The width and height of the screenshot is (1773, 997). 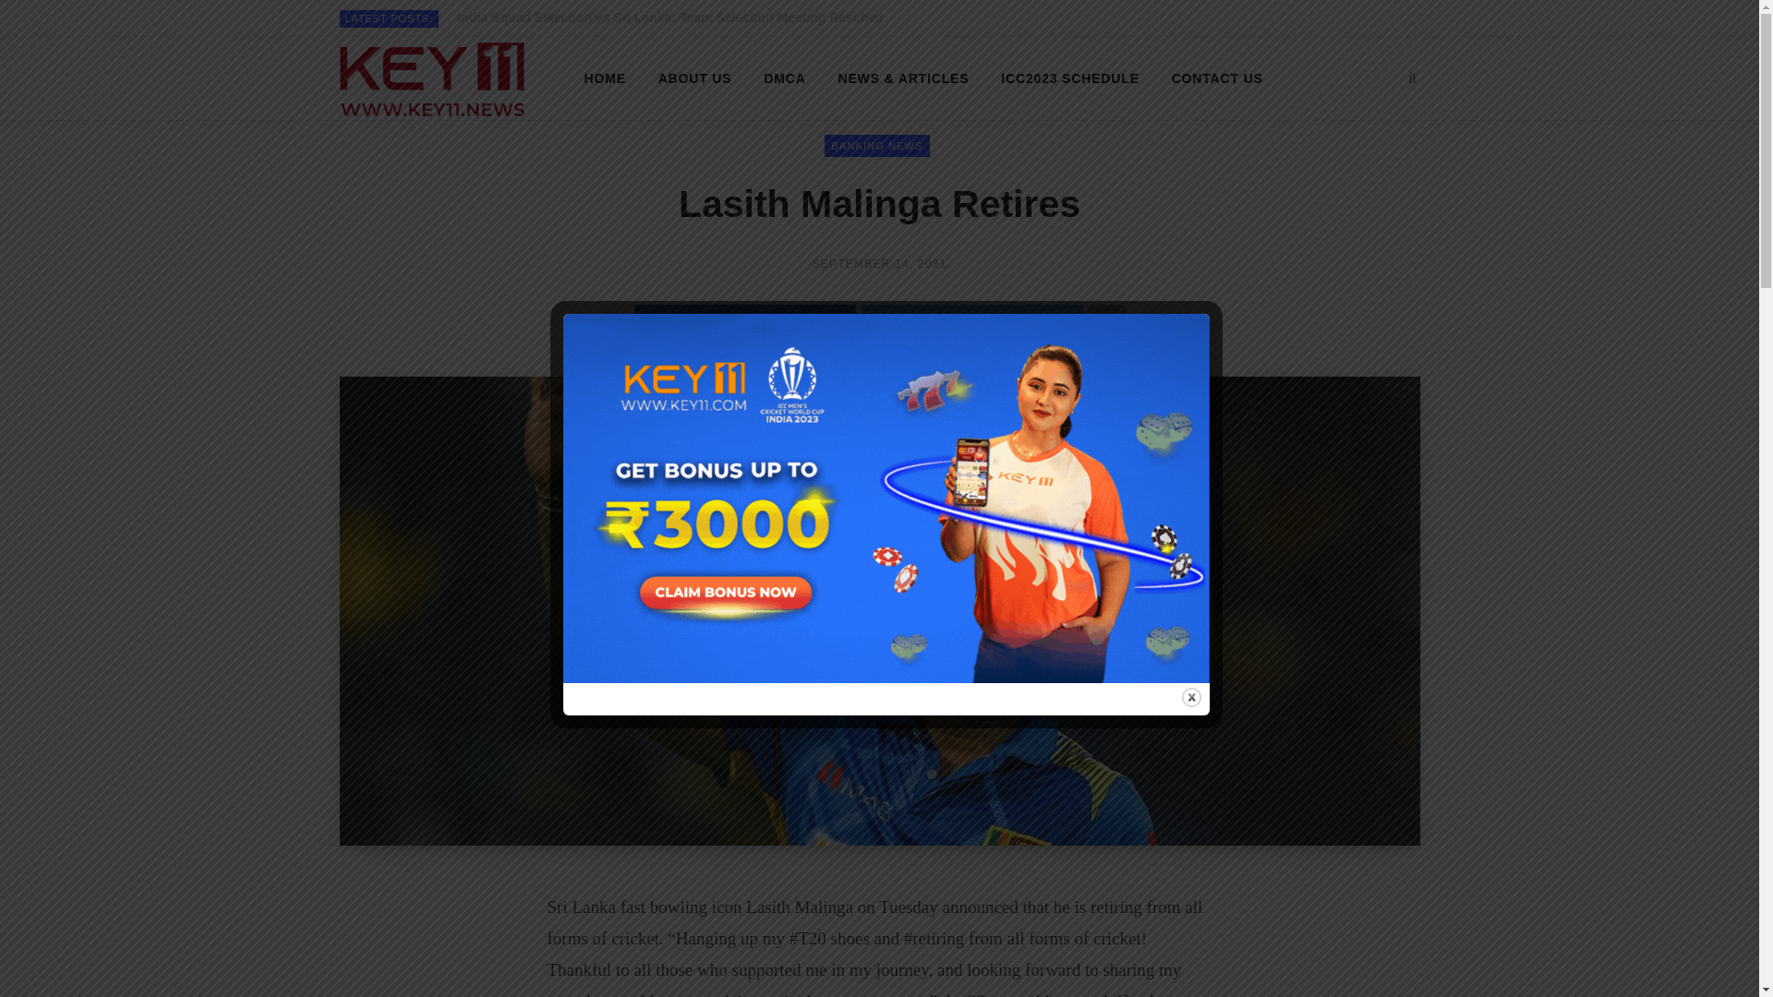 What do you see at coordinates (879, 263) in the screenshot?
I see `SEPTEMBER 14, 2021` at bounding box center [879, 263].